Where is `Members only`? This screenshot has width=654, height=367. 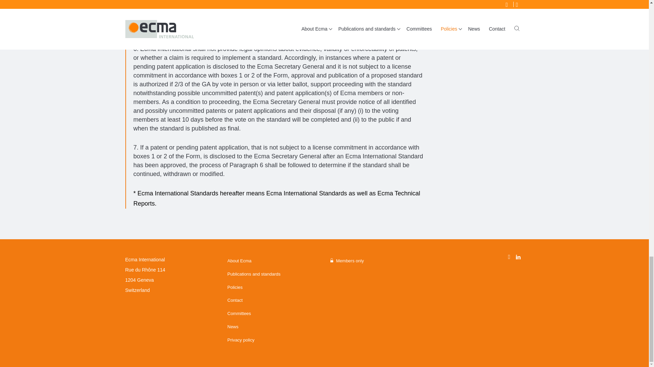 Members only is located at coordinates (375, 261).